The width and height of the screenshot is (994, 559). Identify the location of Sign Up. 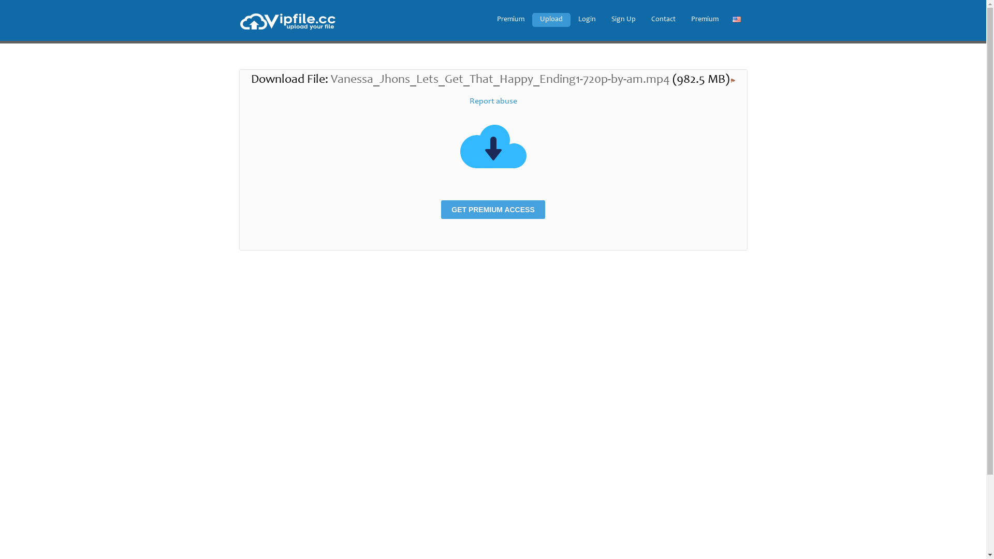
(623, 20).